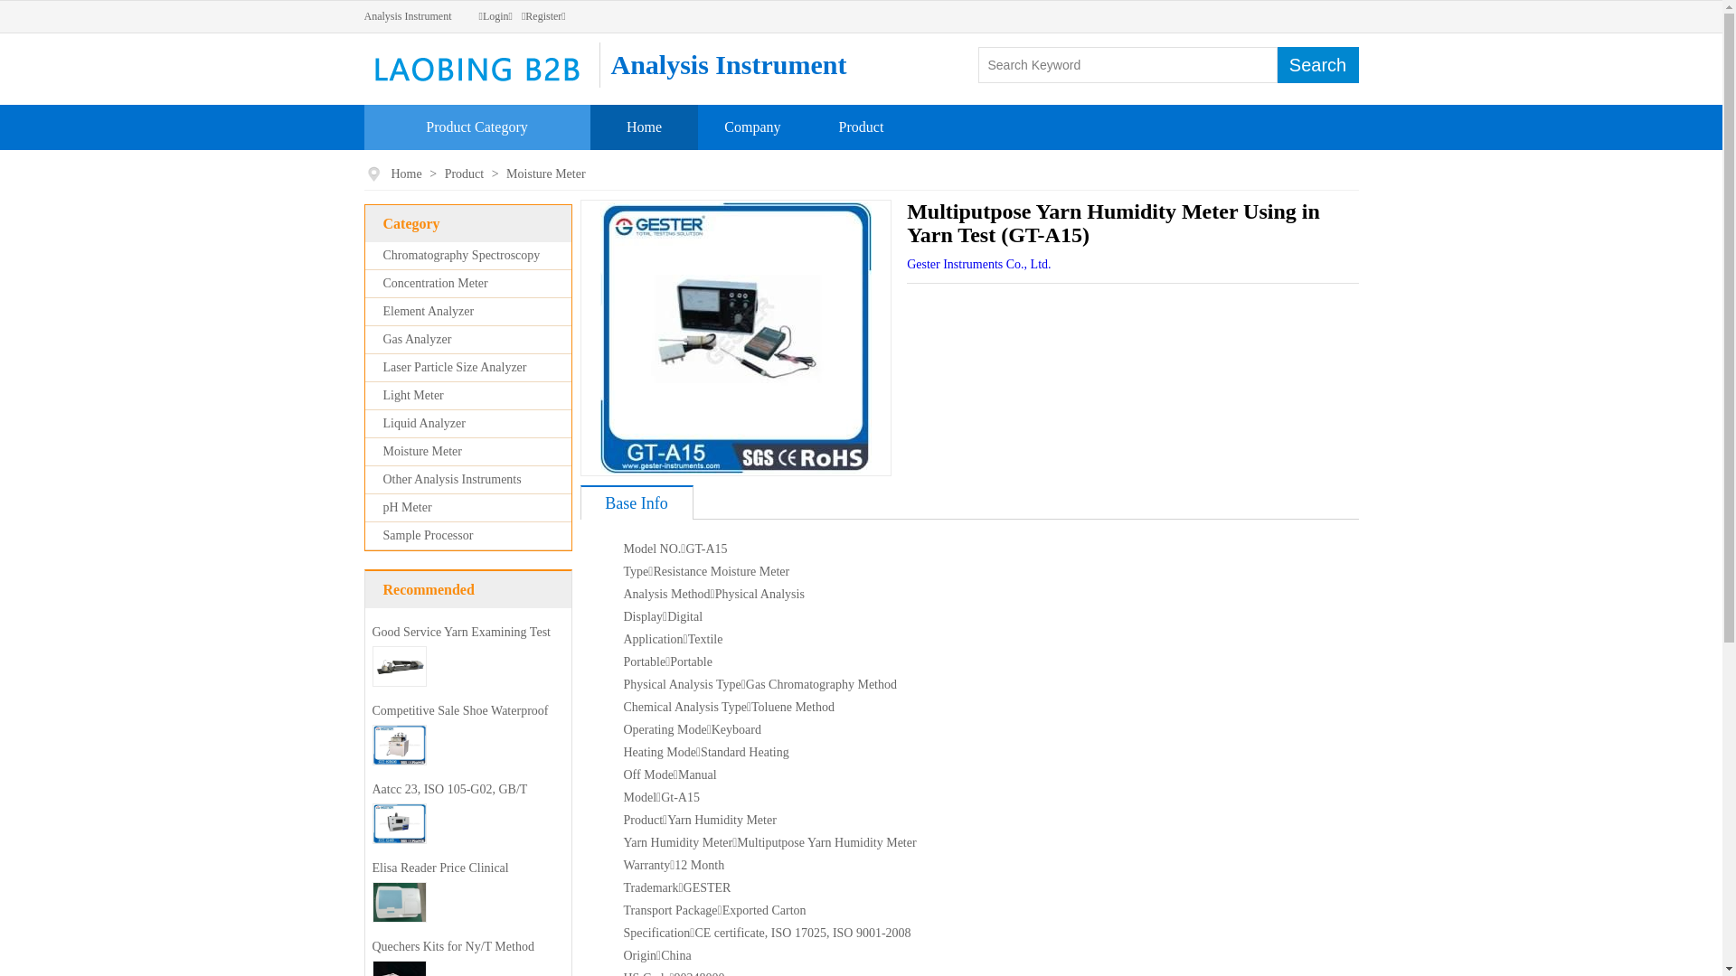 This screenshot has height=976, width=1736. Describe the element at coordinates (418, 340) in the screenshot. I see `Gas Analyzer` at that location.